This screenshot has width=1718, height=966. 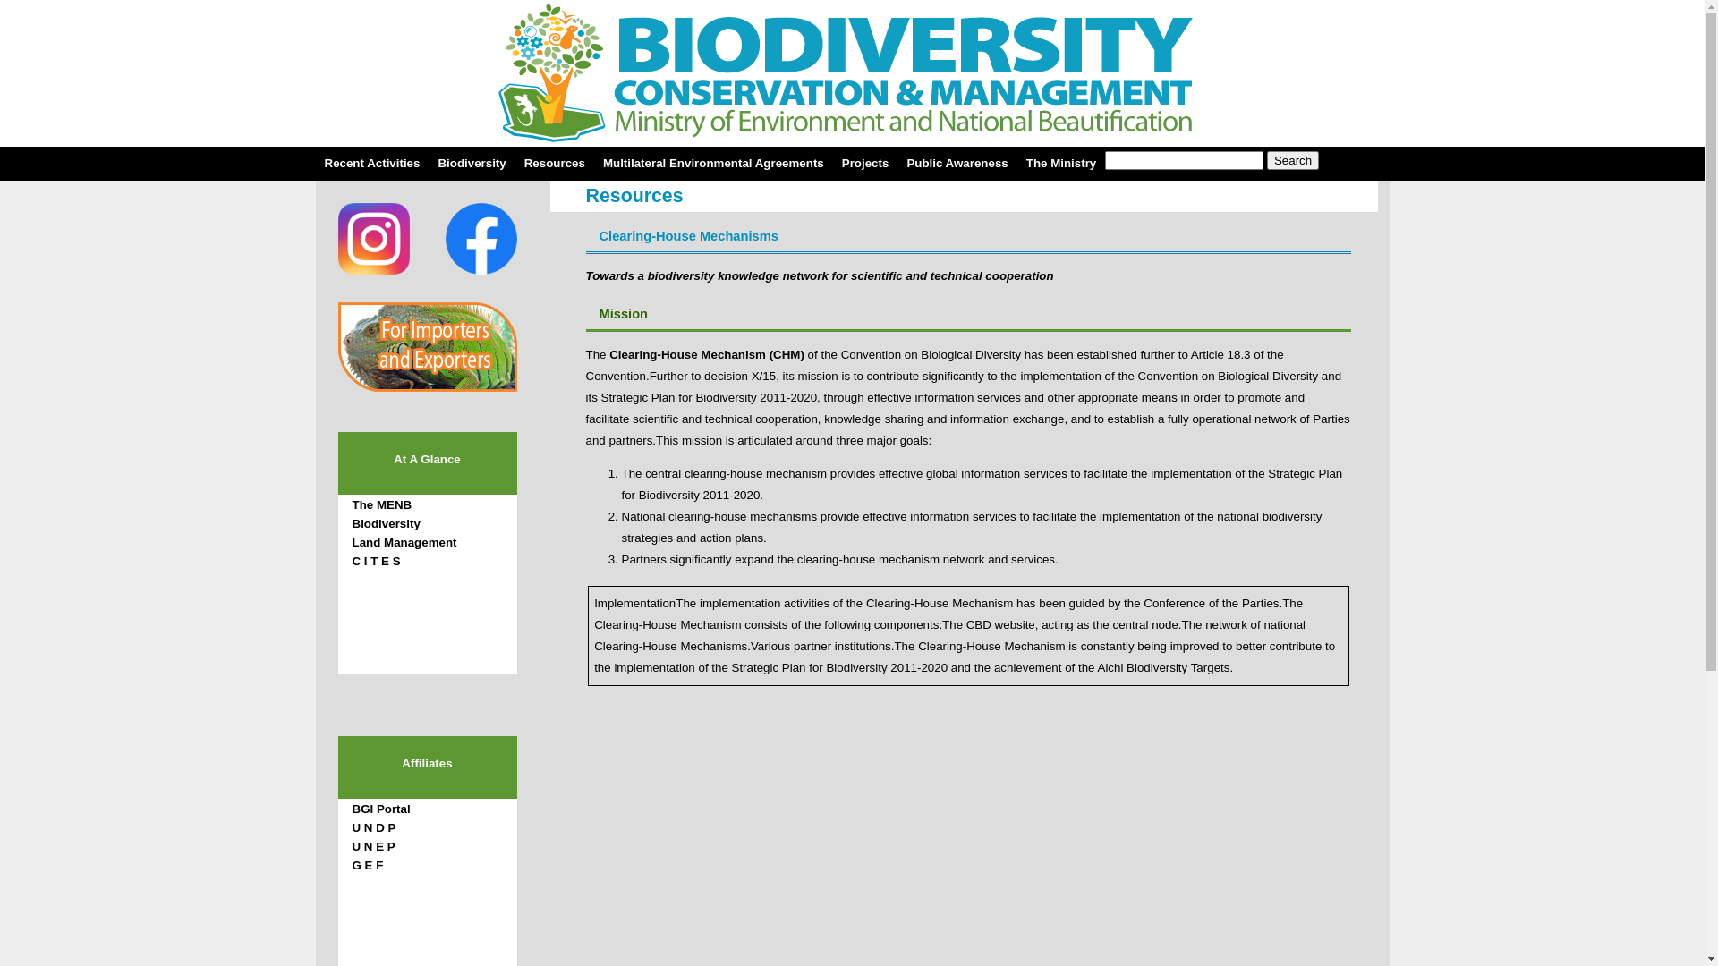 What do you see at coordinates (555, 163) in the screenshot?
I see `Resources` at bounding box center [555, 163].